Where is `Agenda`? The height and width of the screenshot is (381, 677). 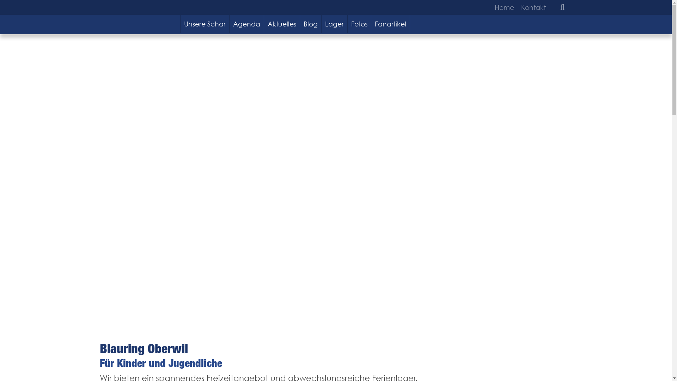
Agenda is located at coordinates (247, 24).